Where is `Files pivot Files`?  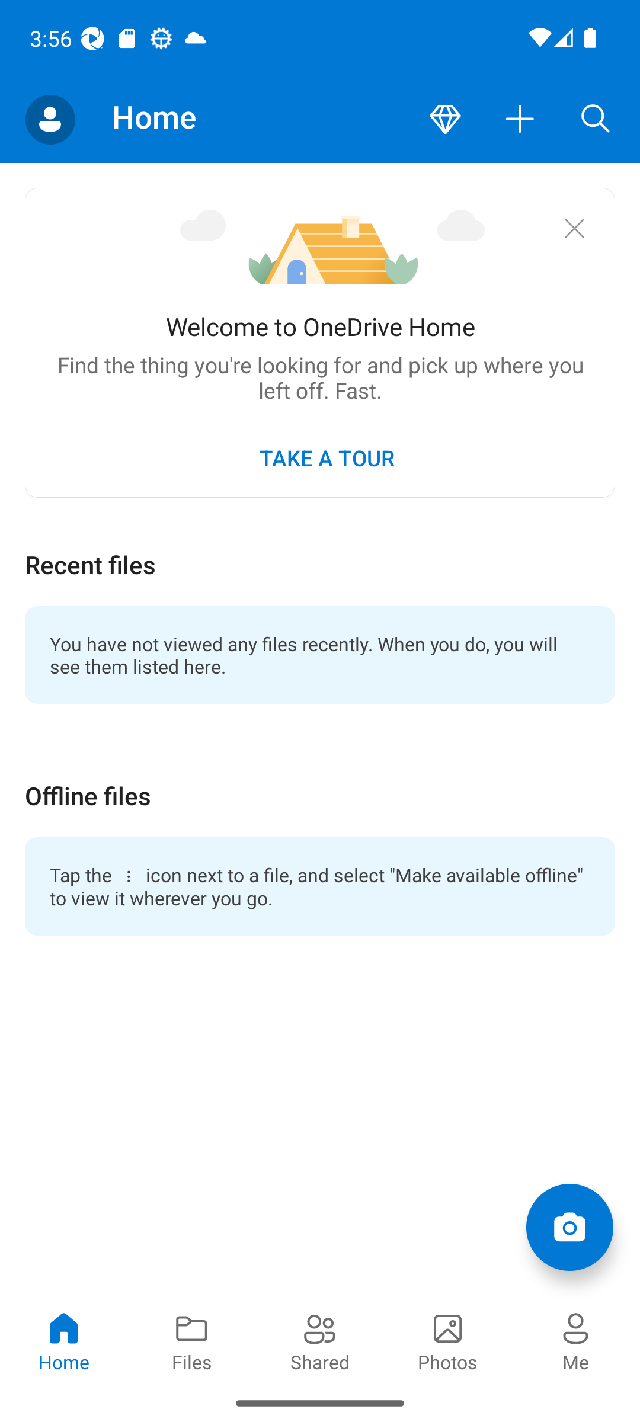 Files pivot Files is located at coordinates (192, 1340).